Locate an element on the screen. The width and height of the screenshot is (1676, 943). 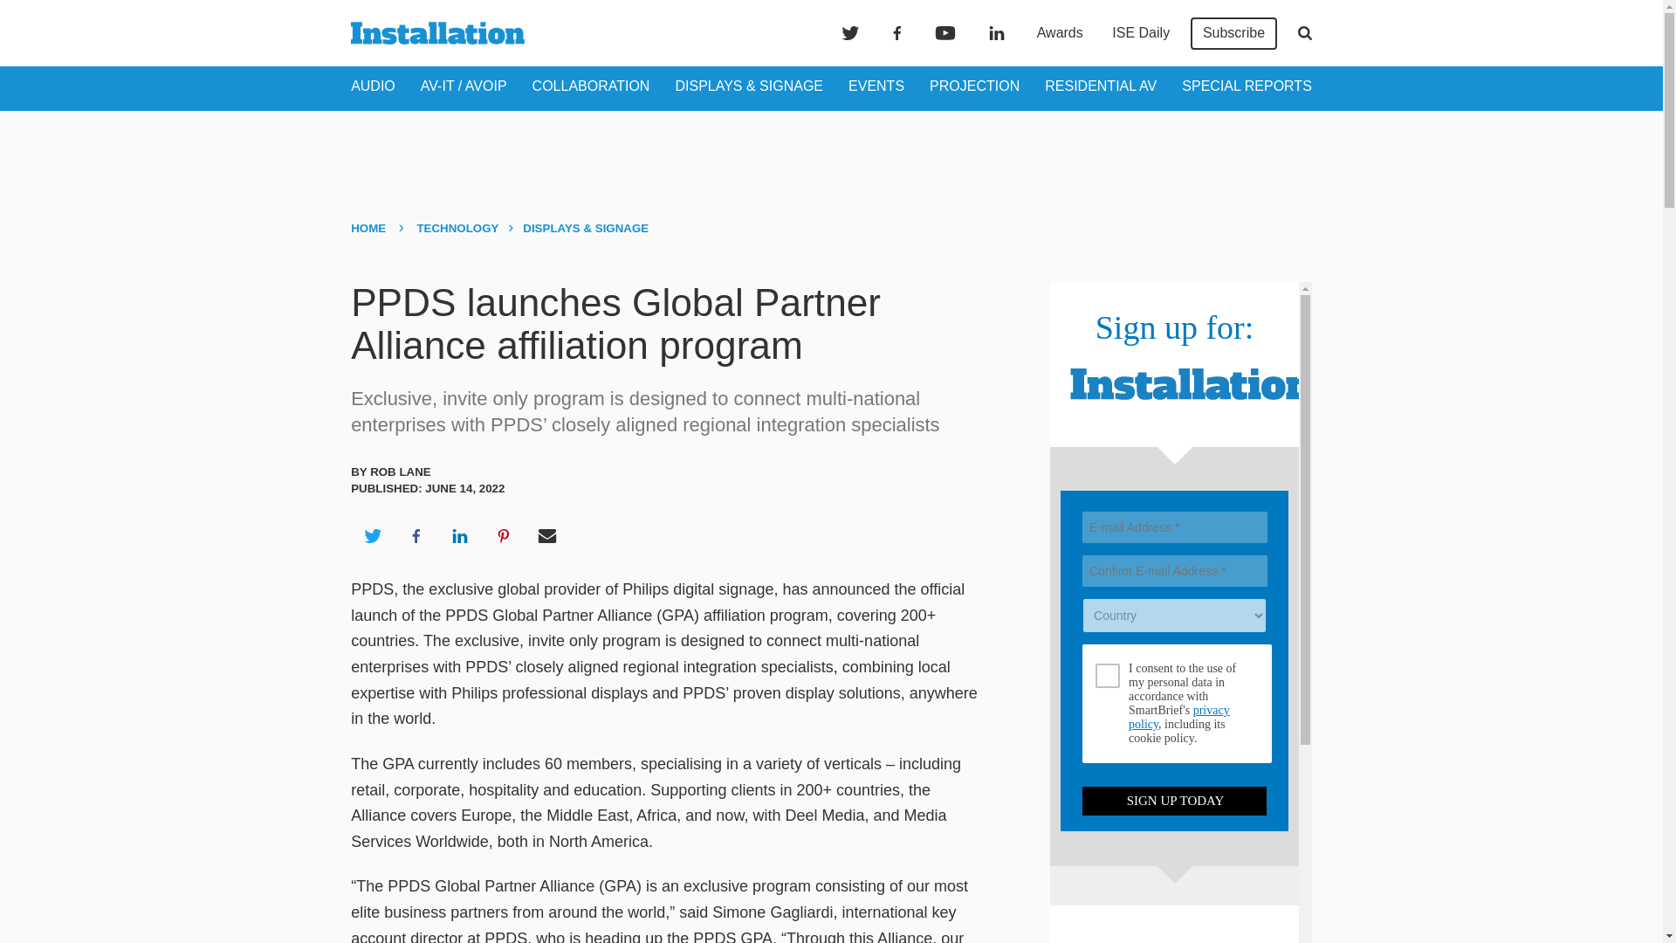
Share on Pinterest is located at coordinates (504, 536).